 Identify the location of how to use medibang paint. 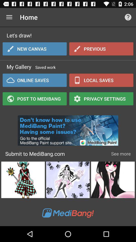
(68, 129).